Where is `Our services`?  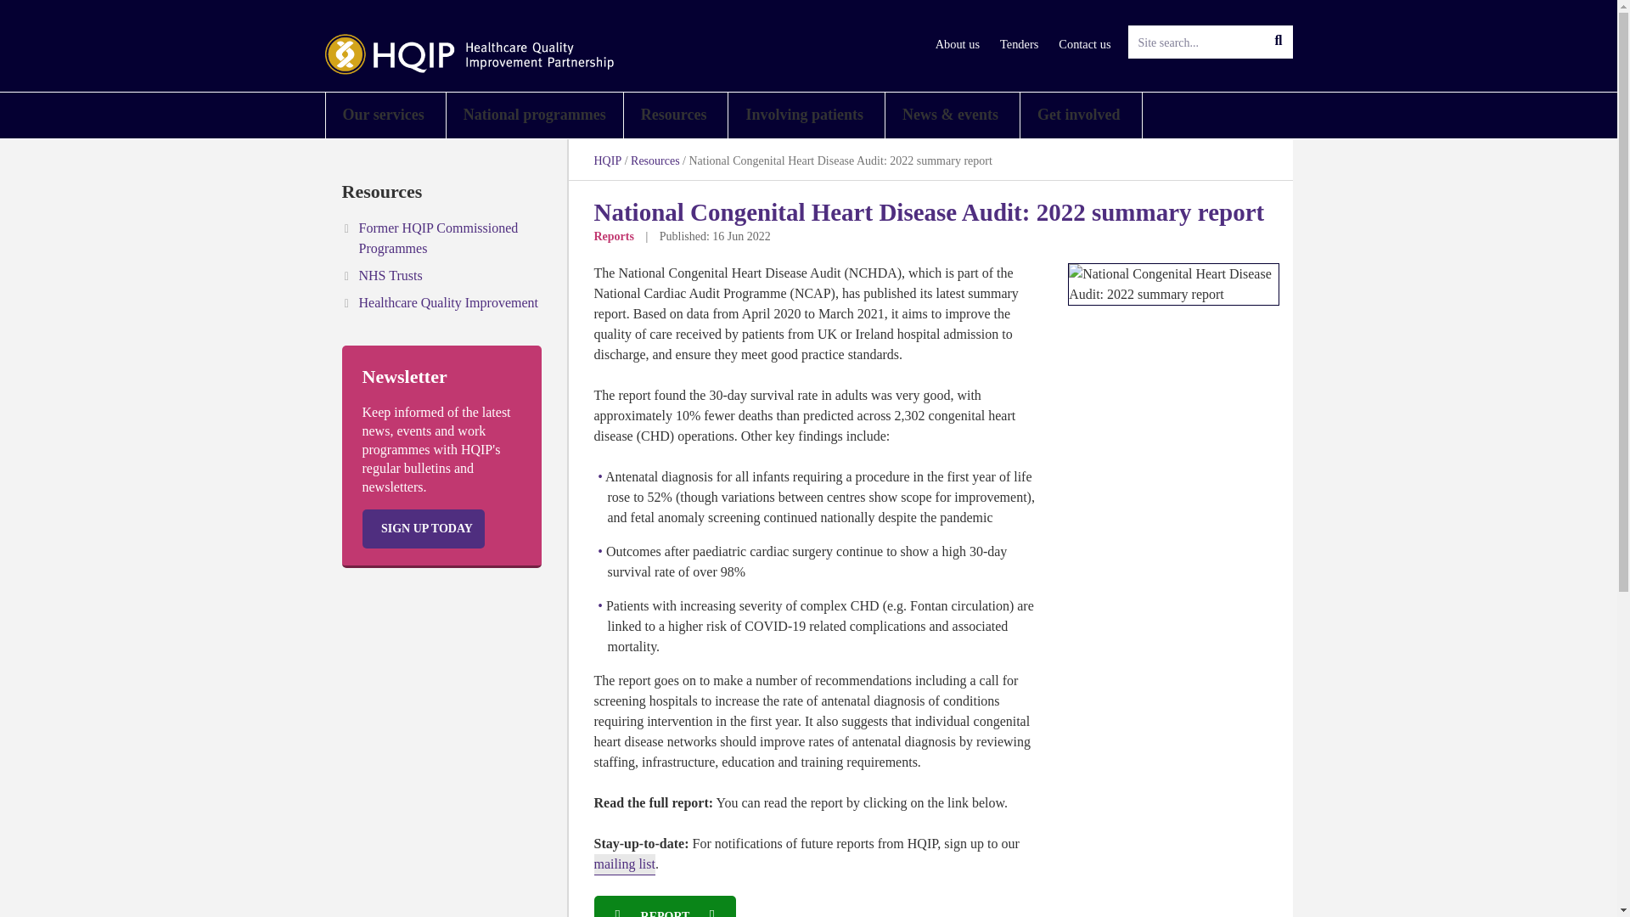 Our services is located at coordinates (385, 115).